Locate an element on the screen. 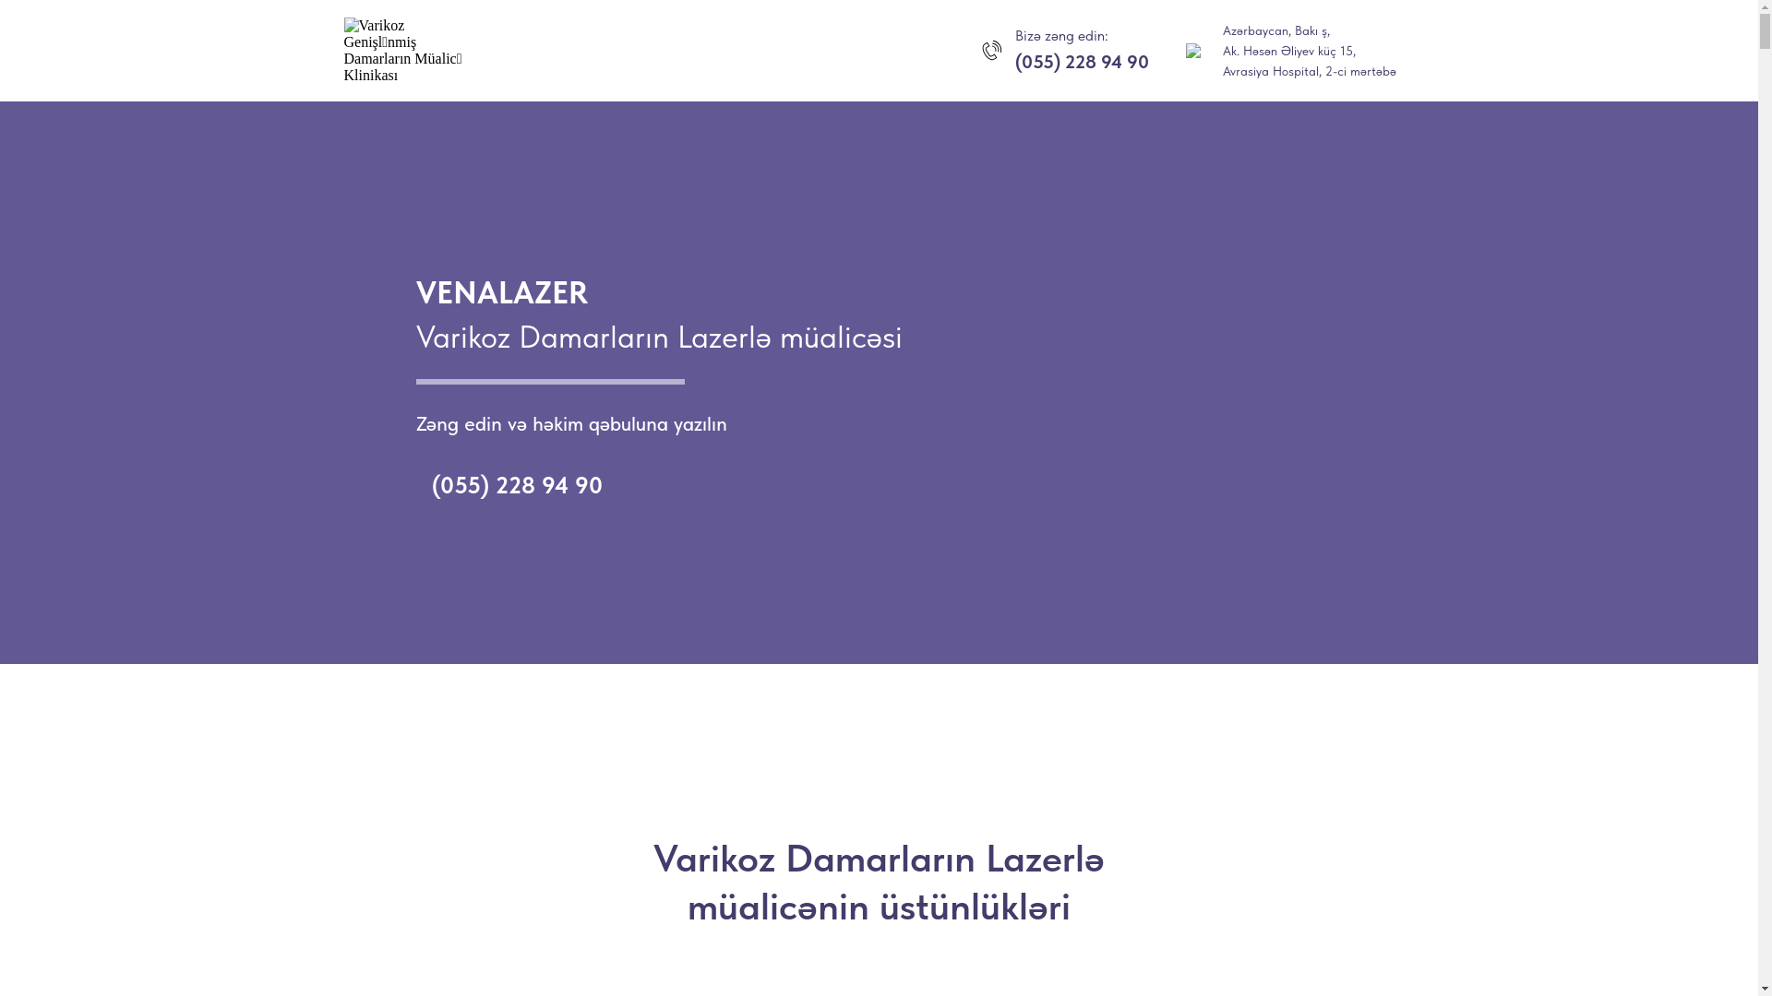 The image size is (1772, 996). (055) 228 94 90 is located at coordinates (517, 485).